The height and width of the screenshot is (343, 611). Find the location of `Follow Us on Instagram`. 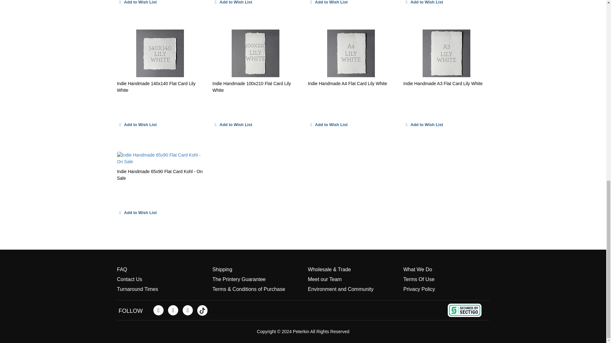

Follow Us on Instagram is located at coordinates (188, 310).